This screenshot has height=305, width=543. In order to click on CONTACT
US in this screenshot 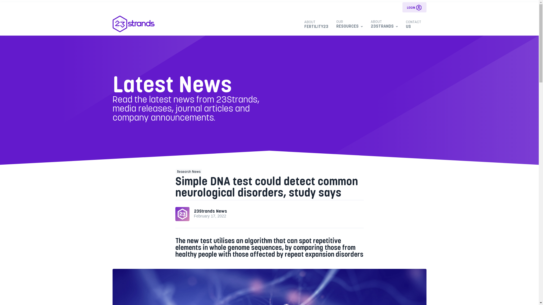, I will do `click(414, 24)`.